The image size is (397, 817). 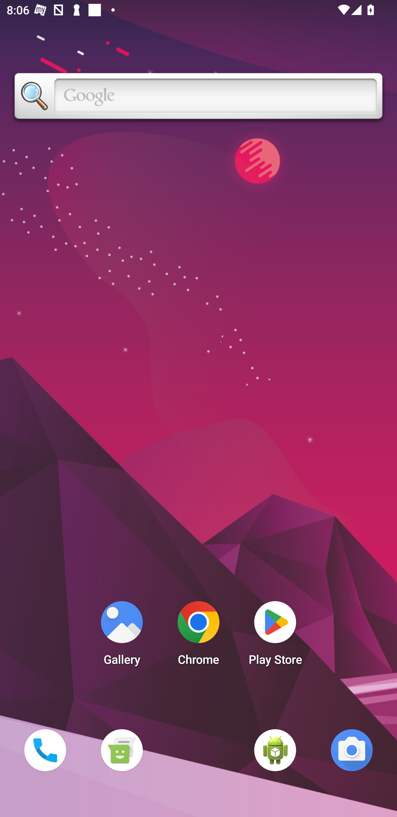 I want to click on Messaging, so click(x=122, y=750).